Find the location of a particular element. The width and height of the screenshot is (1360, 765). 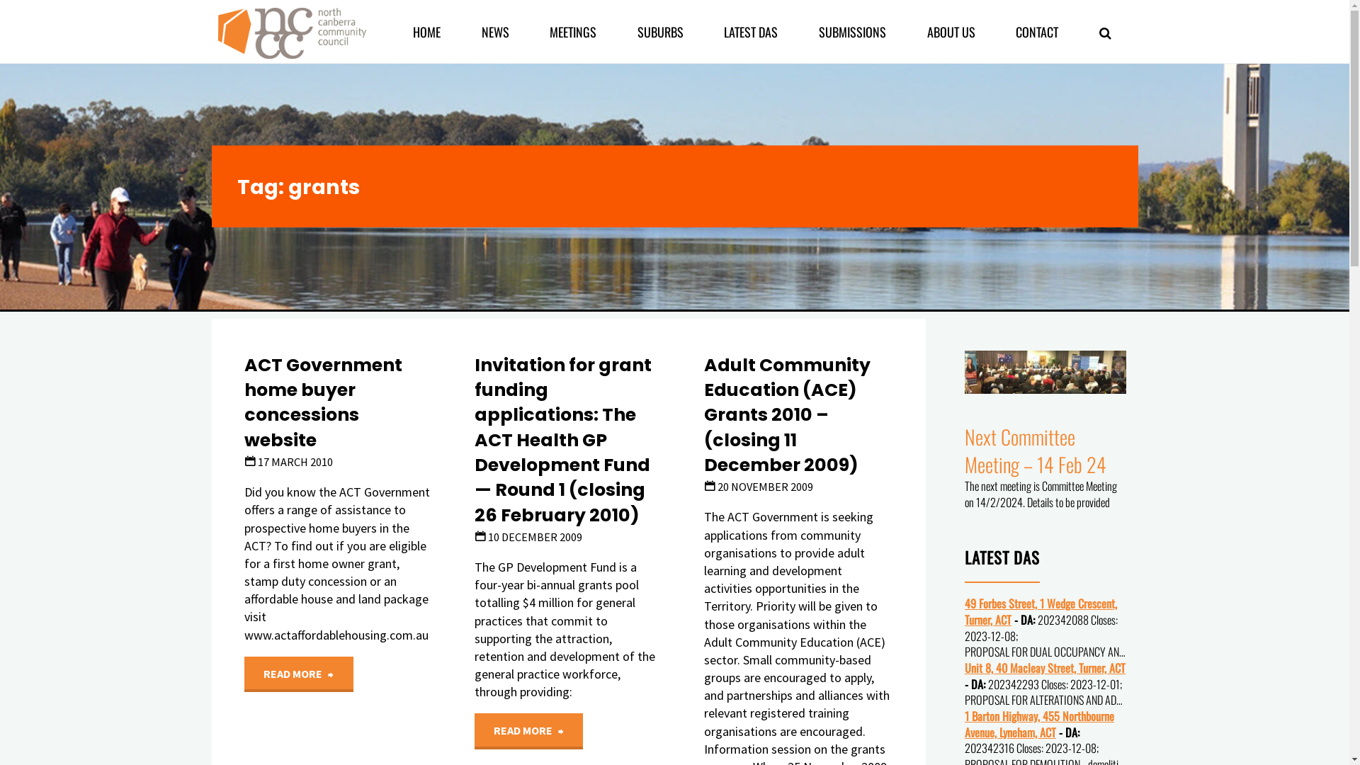

49 Forbes Street, 1 Wedge Crescent, Turner, ACT is located at coordinates (1041, 612).